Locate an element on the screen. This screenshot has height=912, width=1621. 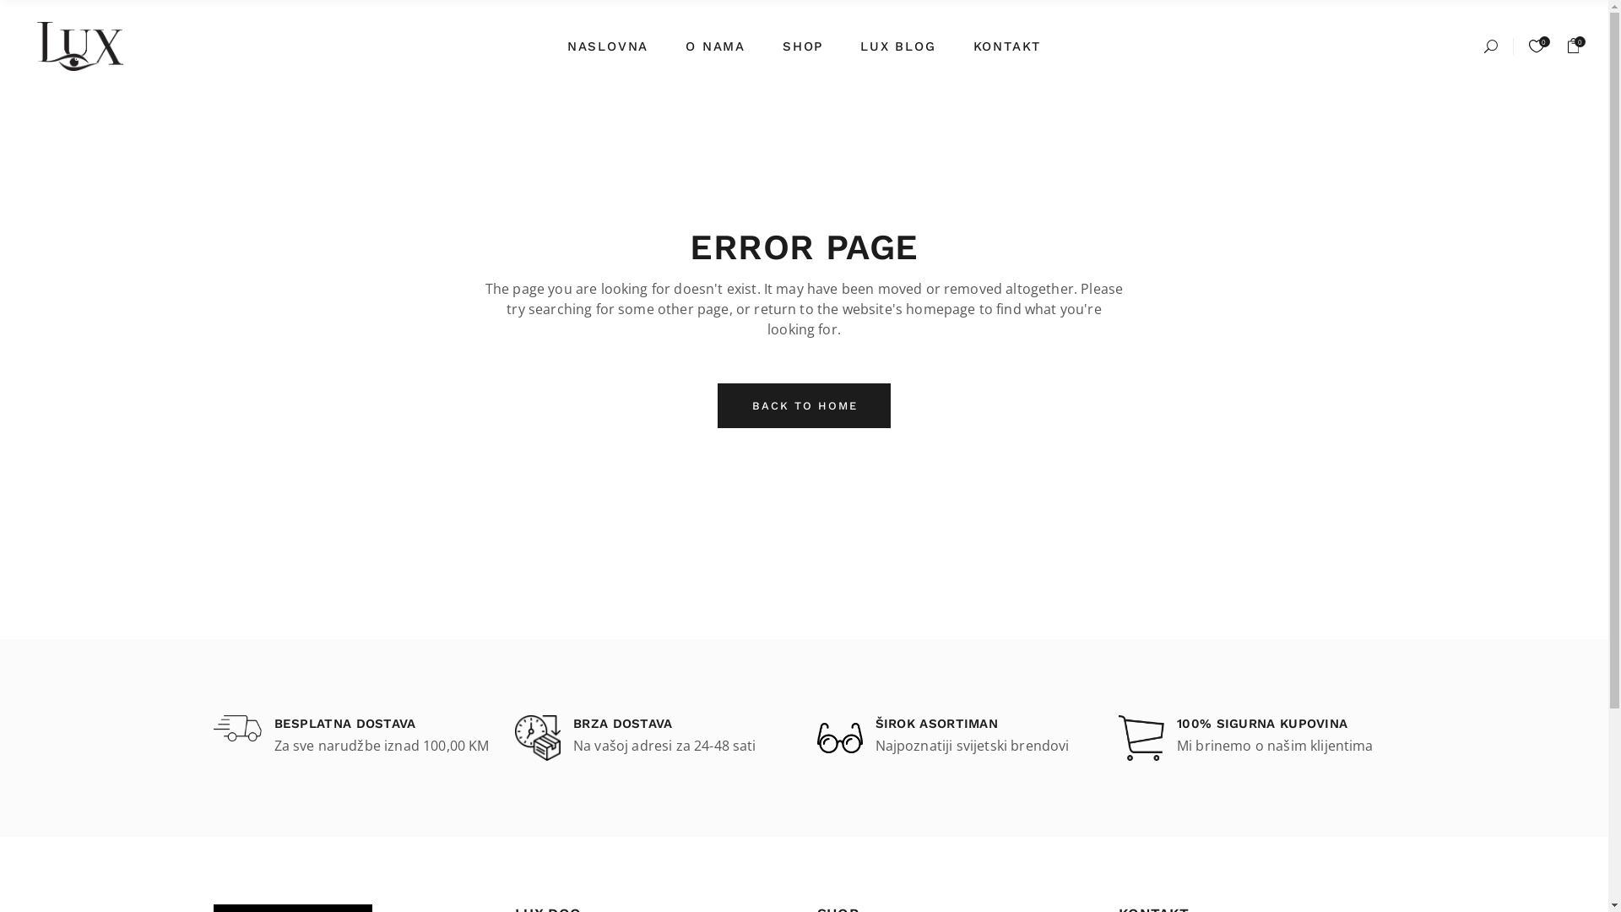
NASLOVNA is located at coordinates (608, 46).